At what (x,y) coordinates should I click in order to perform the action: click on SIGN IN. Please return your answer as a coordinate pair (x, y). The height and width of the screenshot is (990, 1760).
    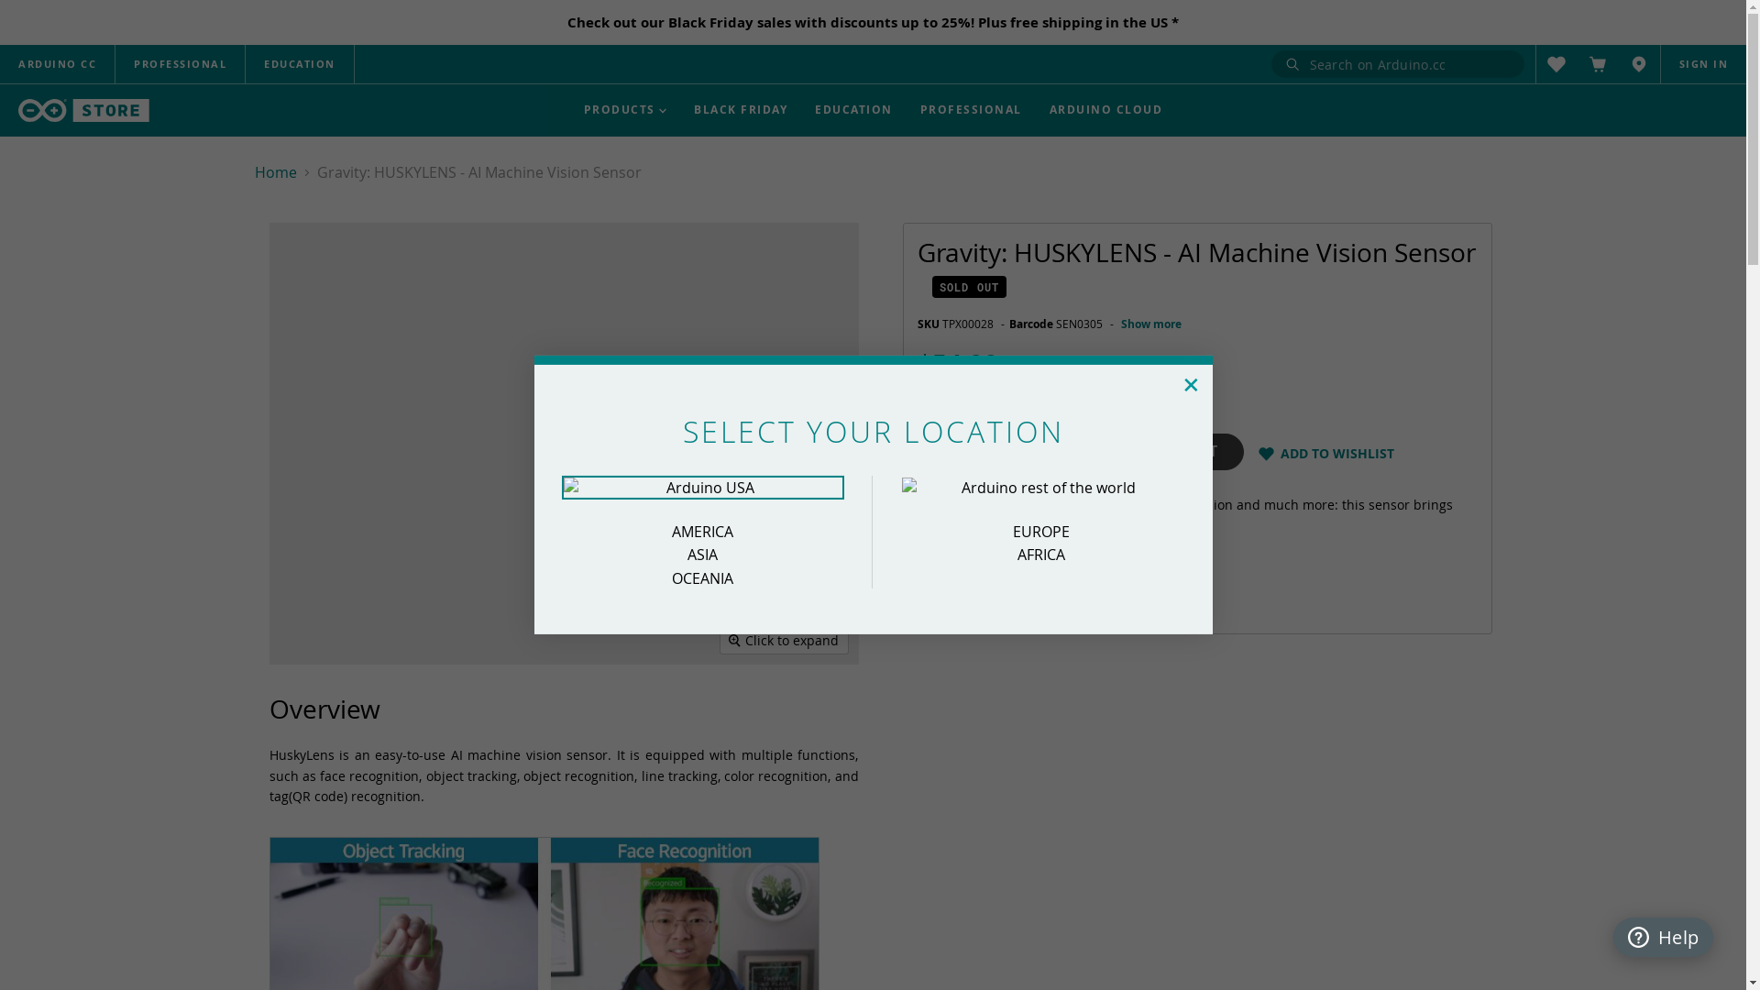
    Looking at the image, I should click on (1704, 64).